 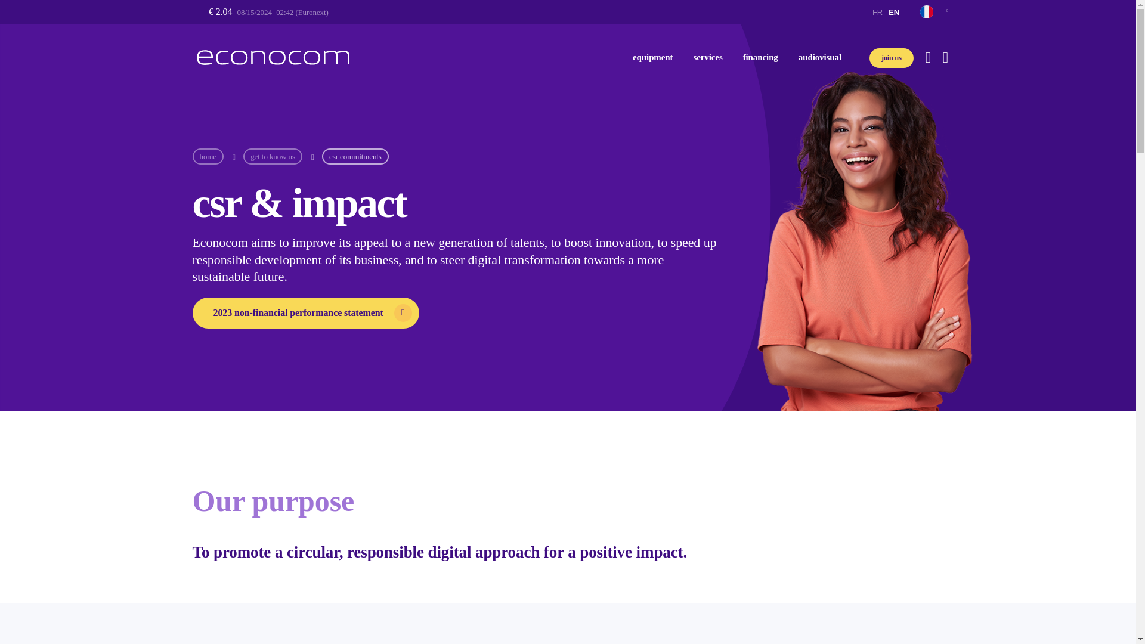 What do you see at coordinates (273, 57) in the screenshot?
I see `Econocom` at bounding box center [273, 57].